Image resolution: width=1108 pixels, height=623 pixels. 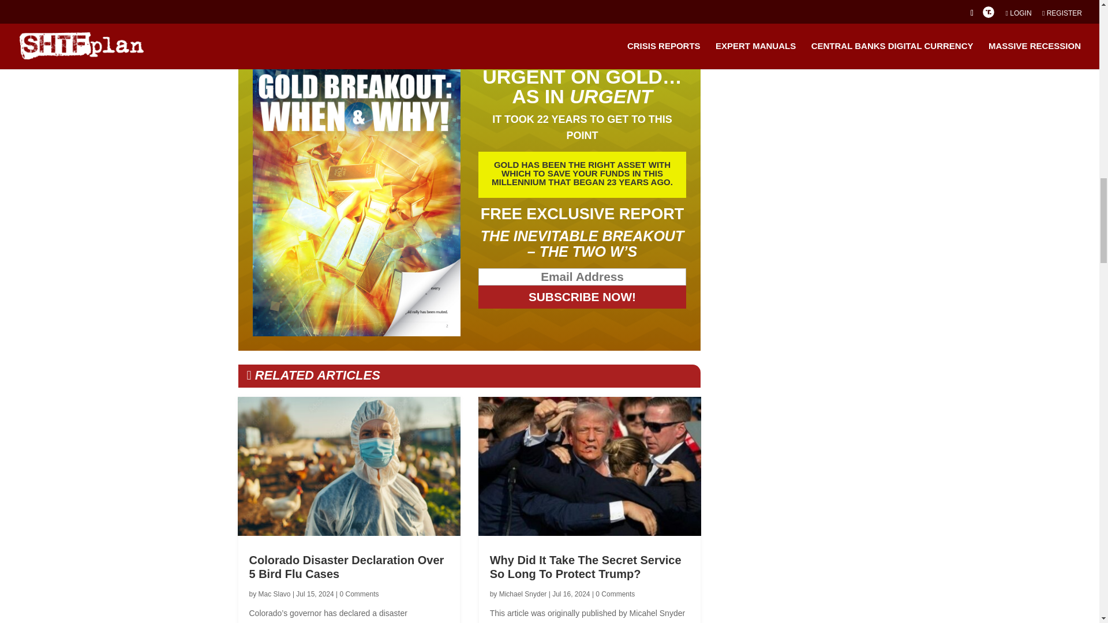 I want to click on Subscribe Now!, so click(x=583, y=297).